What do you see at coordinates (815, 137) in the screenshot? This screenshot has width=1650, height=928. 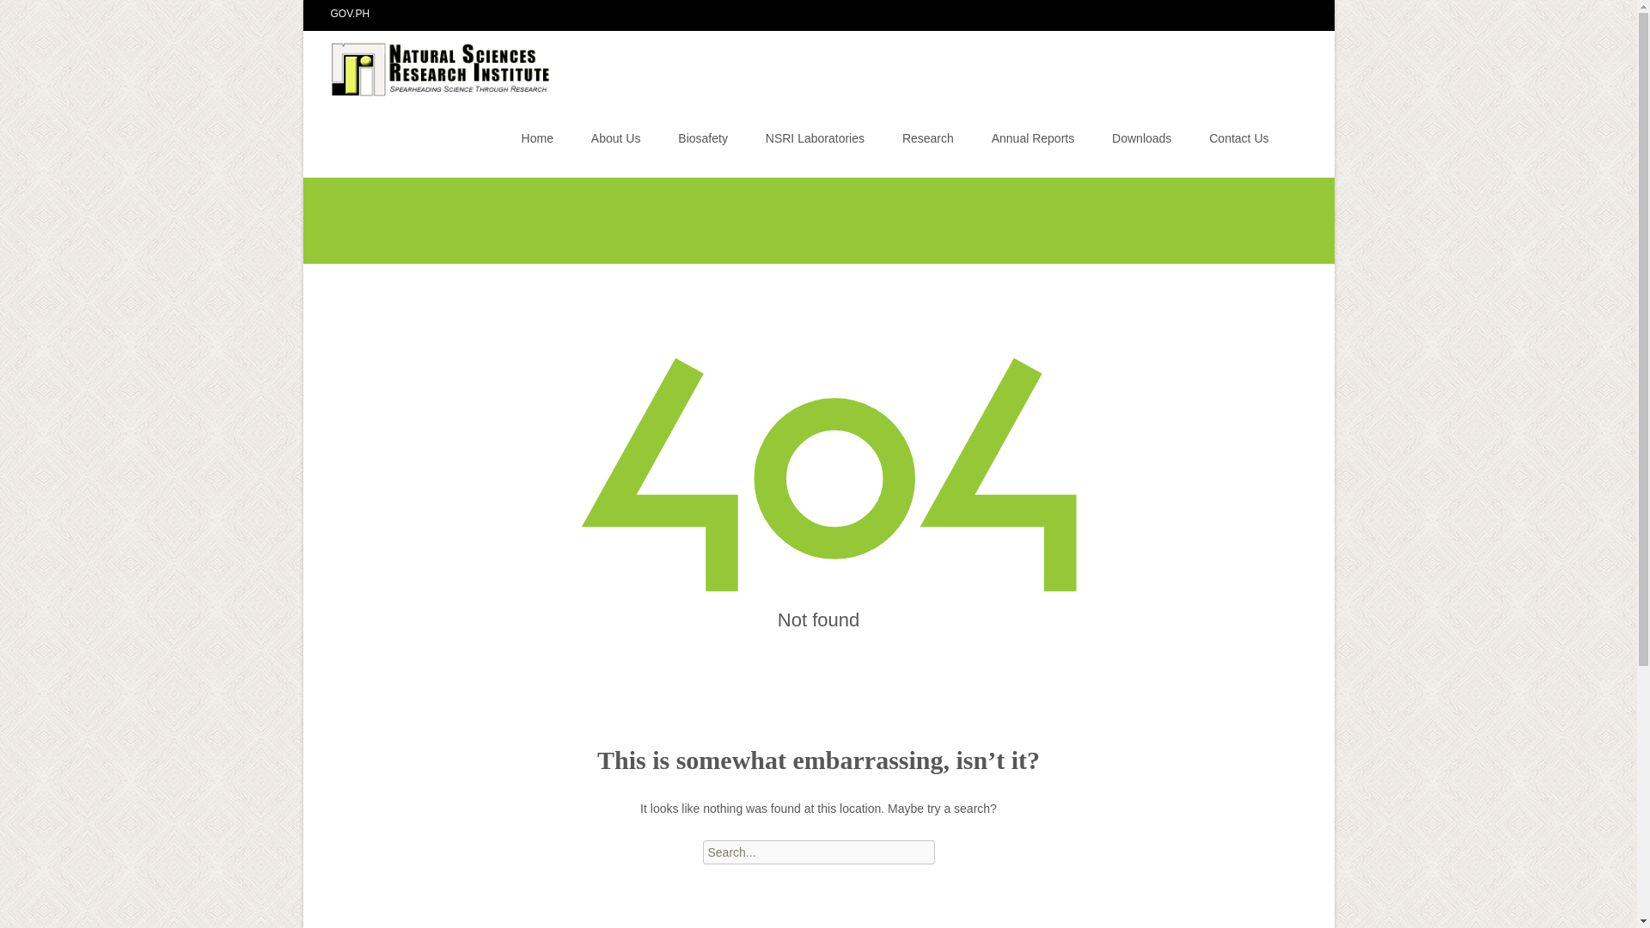 I see `NSRI Laboratories` at bounding box center [815, 137].